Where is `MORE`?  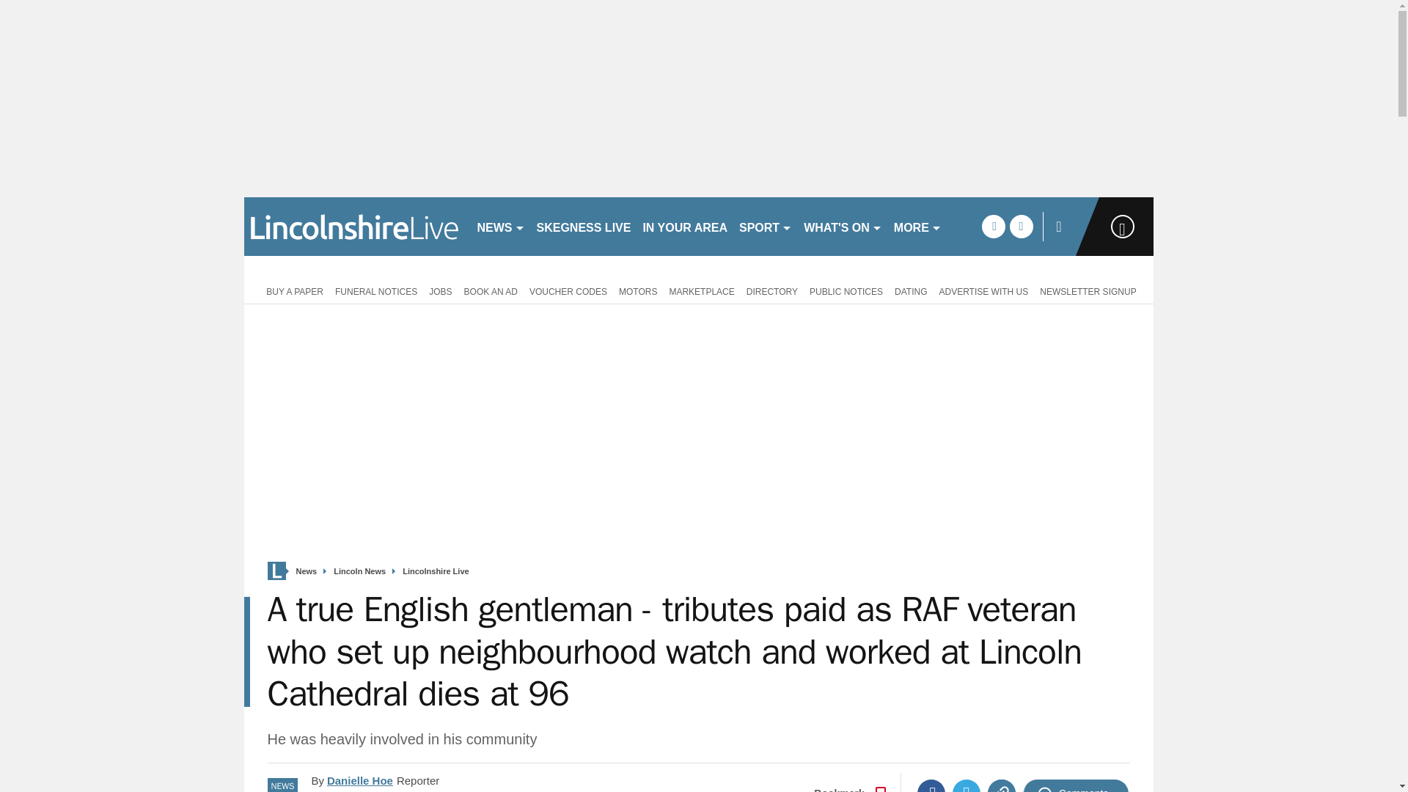 MORE is located at coordinates (918, 226).